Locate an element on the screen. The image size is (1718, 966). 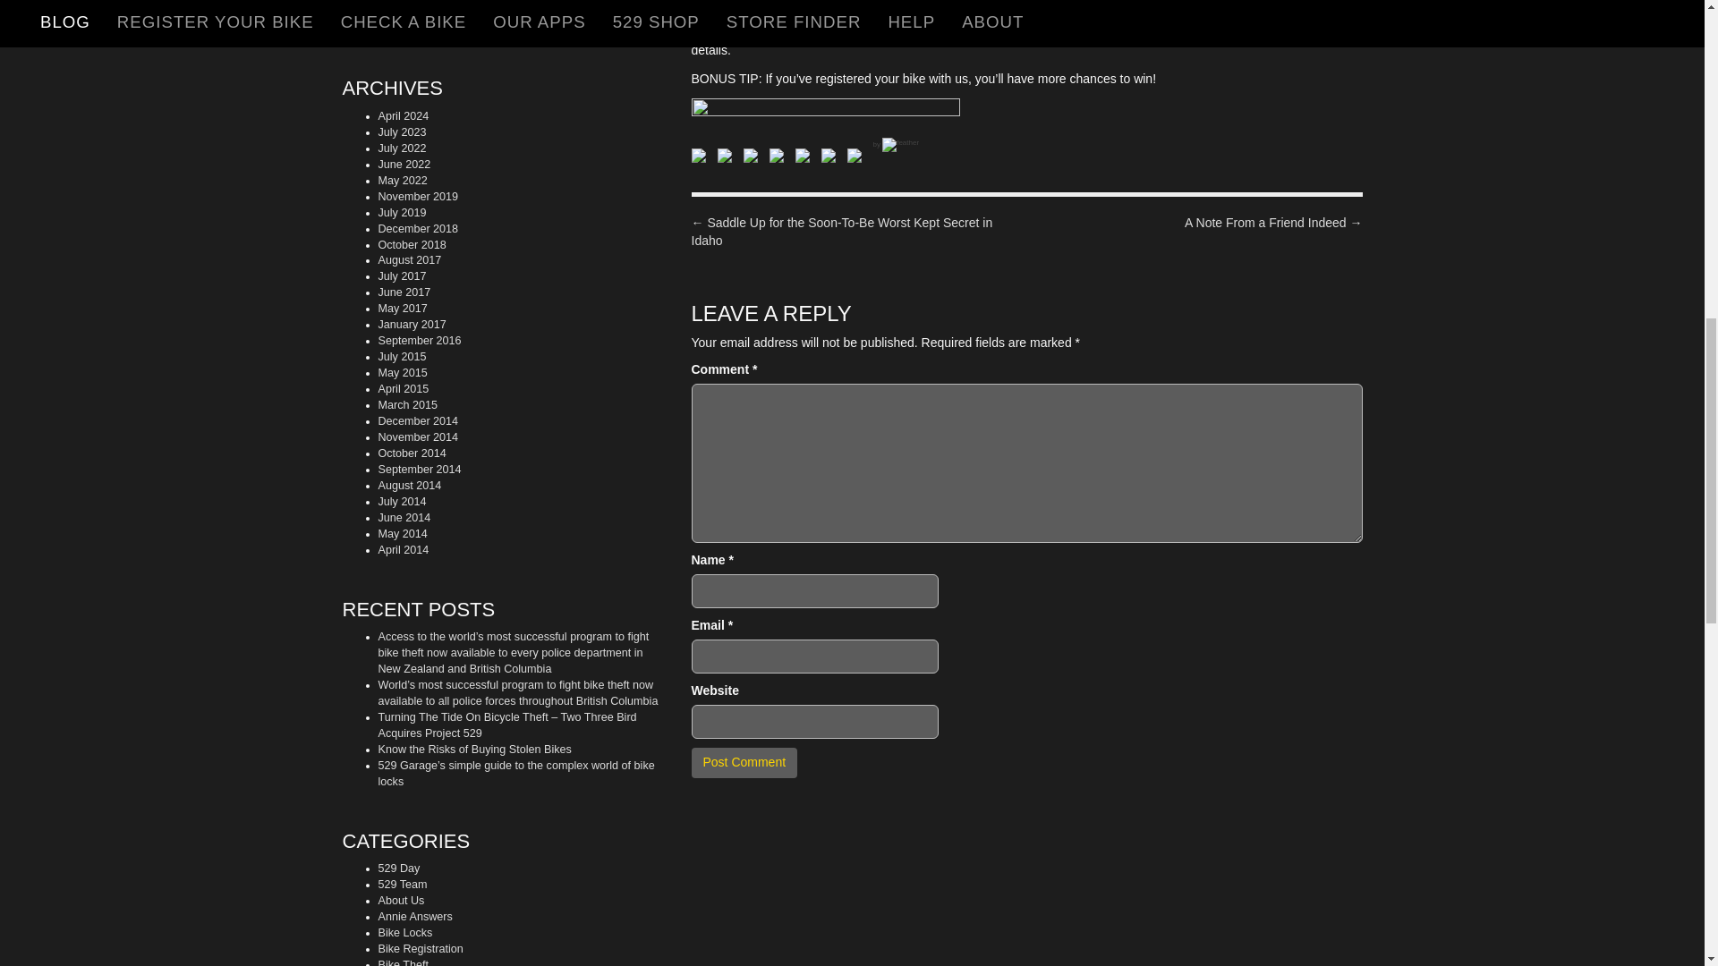
Share by email is located at coordinates (857, 159).